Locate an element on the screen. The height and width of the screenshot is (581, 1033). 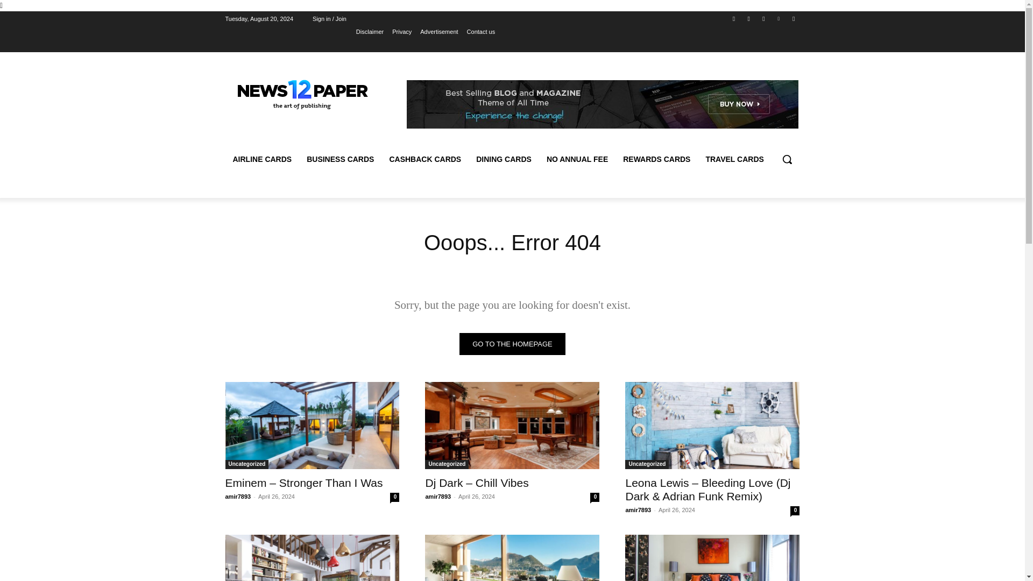
REWARDS CARDS is located at coordinates (656, 159).